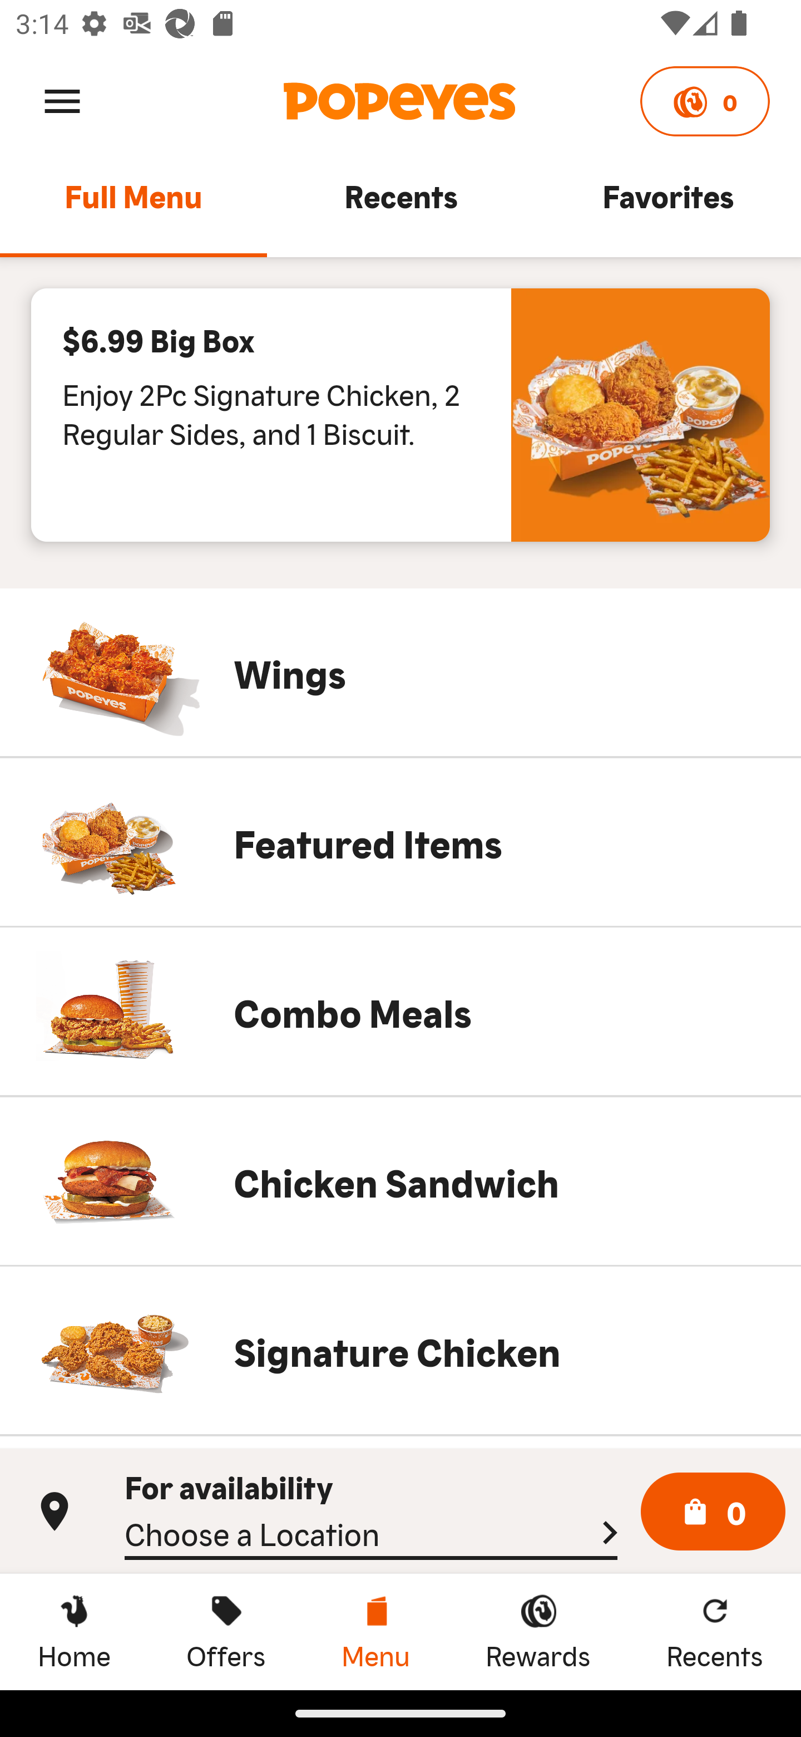 The height and width of the screenshot is (1737, 801). I want to click on Menu, current page Menu Menu, current page, so click(375, 1631).